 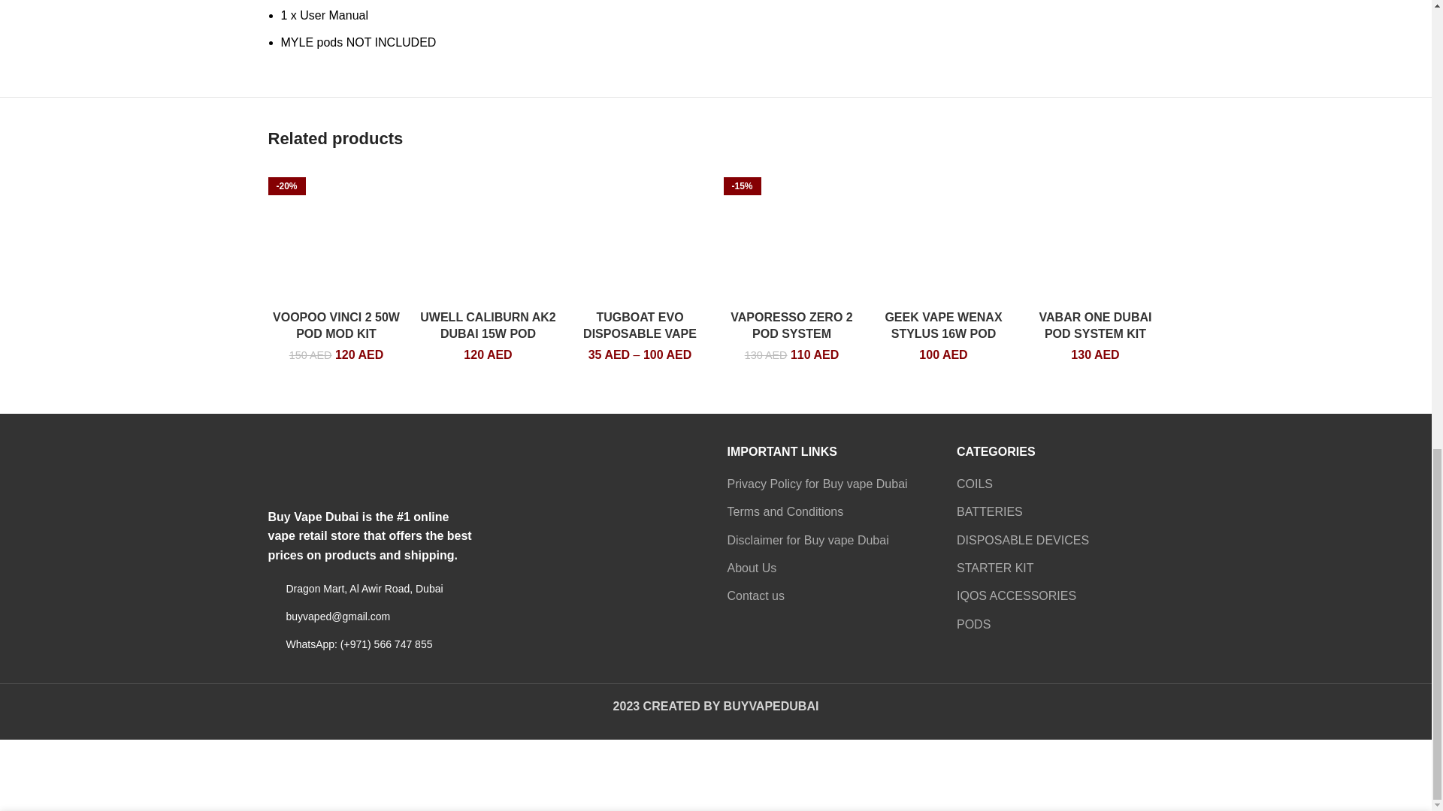 I want to click on wd-envelope-light, so click(x=272, y=617).